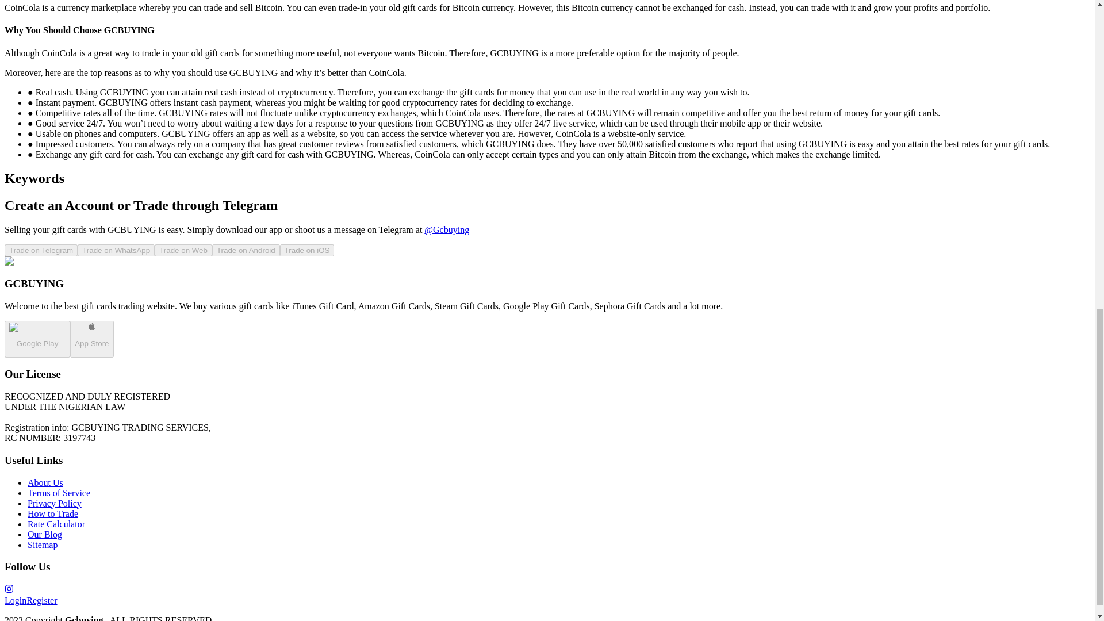  I want to click on Google Play, so click(37, 339).